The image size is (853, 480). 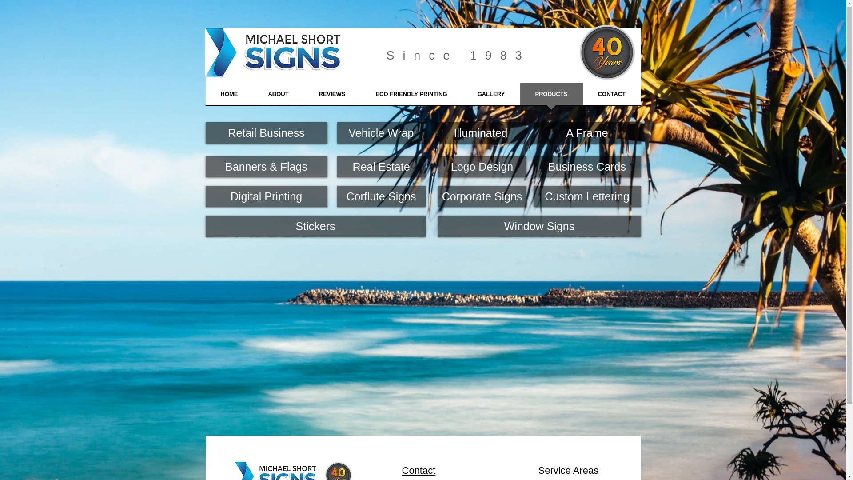 What do you see at coordinates (482, 167) in the screenshot?
I see `Logo Design` at bounding box center [482, 167].